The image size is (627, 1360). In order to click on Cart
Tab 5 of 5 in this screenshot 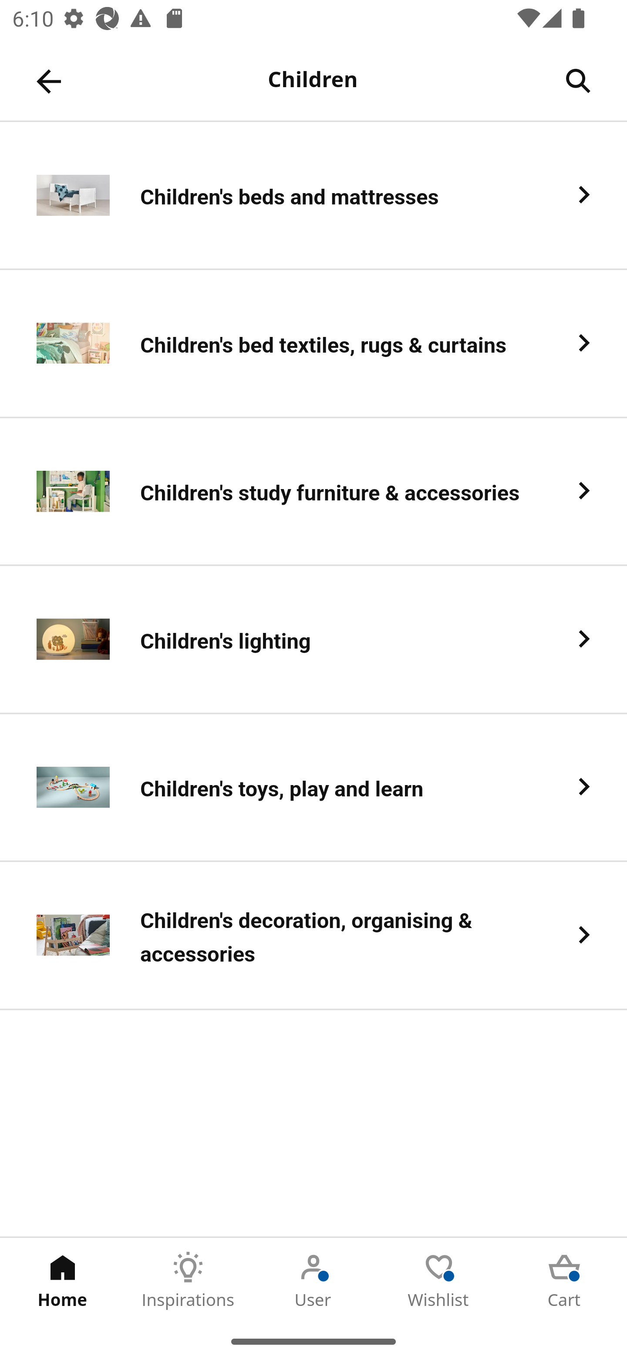, I will do `click(564, 1280)`.